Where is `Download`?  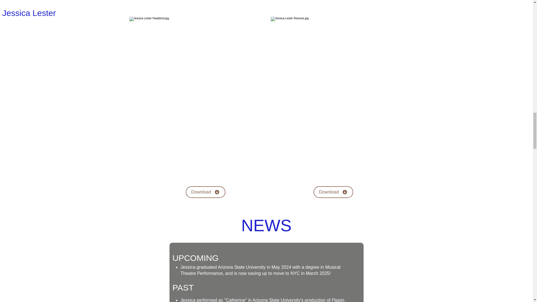 Download is located at coordinates (333, 192).